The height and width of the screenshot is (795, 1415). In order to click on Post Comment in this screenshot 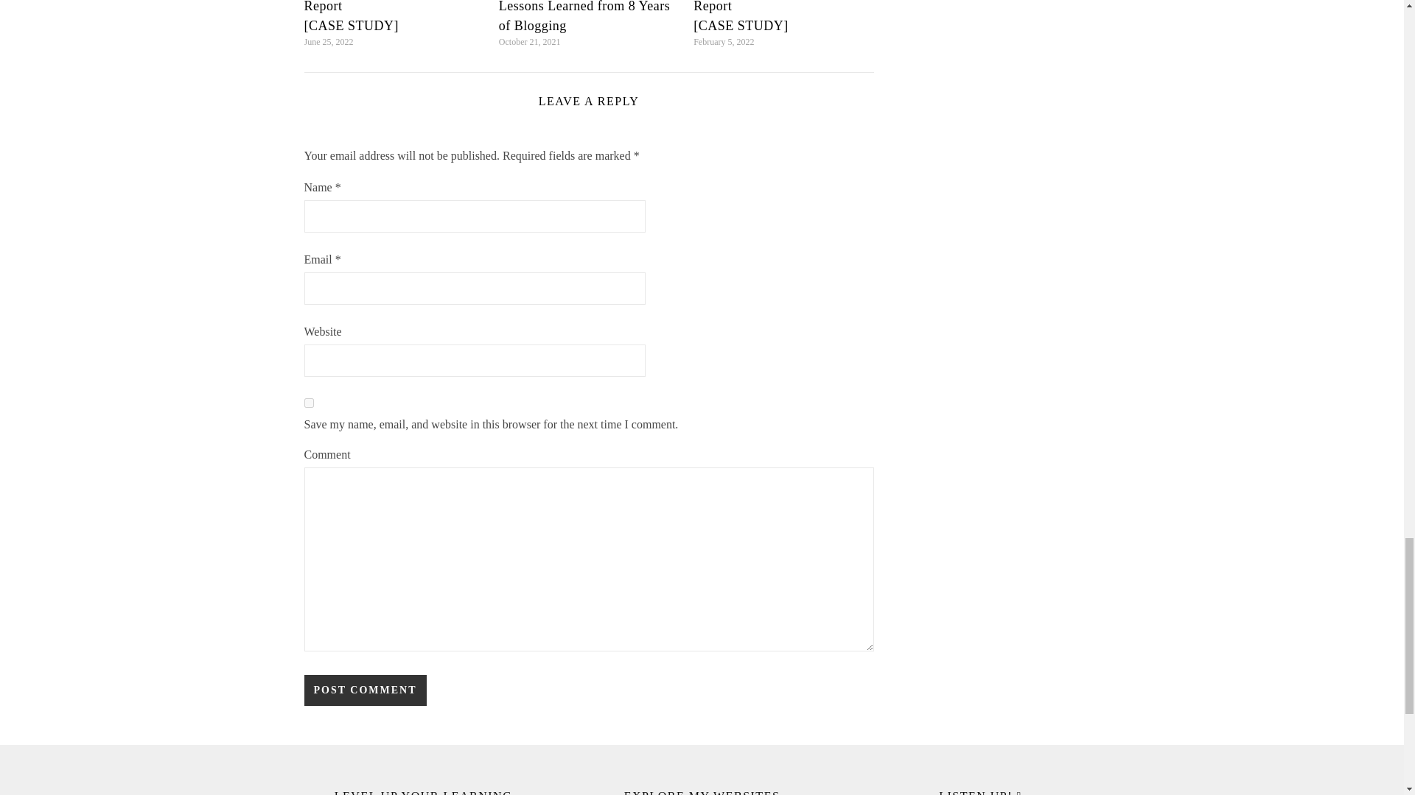, I will do `click(364, 690)`.